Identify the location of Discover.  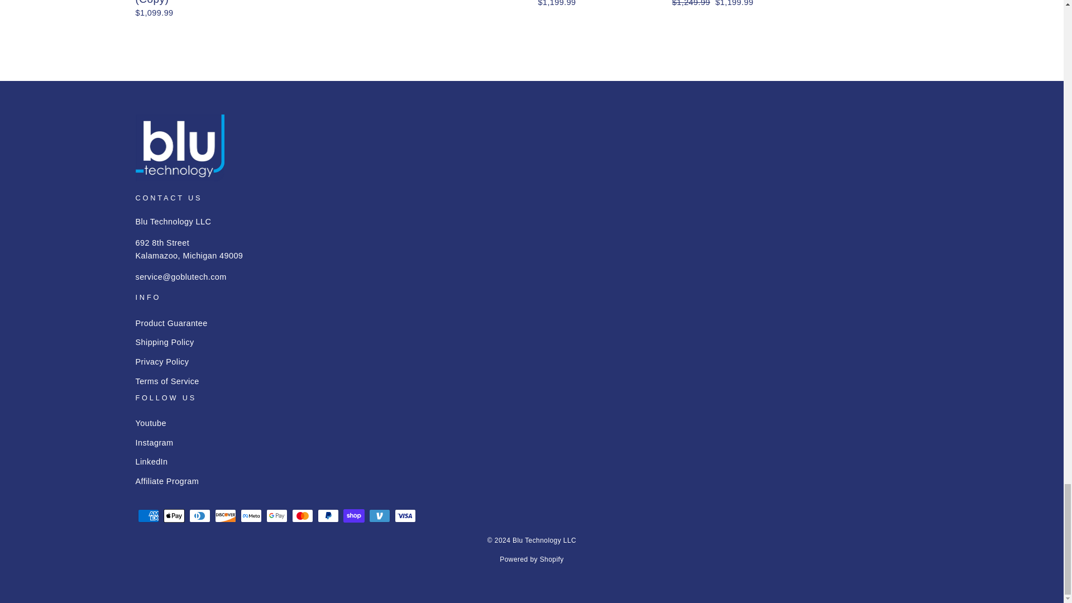
(225, 516).